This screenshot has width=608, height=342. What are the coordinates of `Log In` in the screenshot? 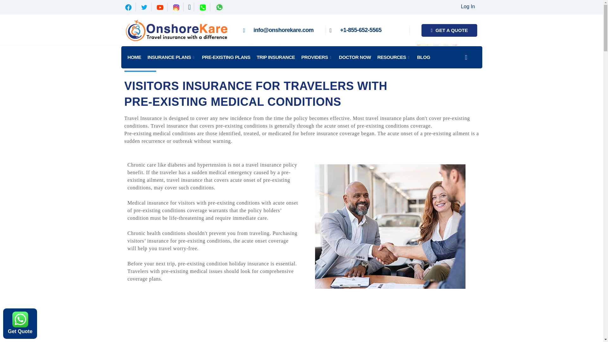 It's located at (468, 6).